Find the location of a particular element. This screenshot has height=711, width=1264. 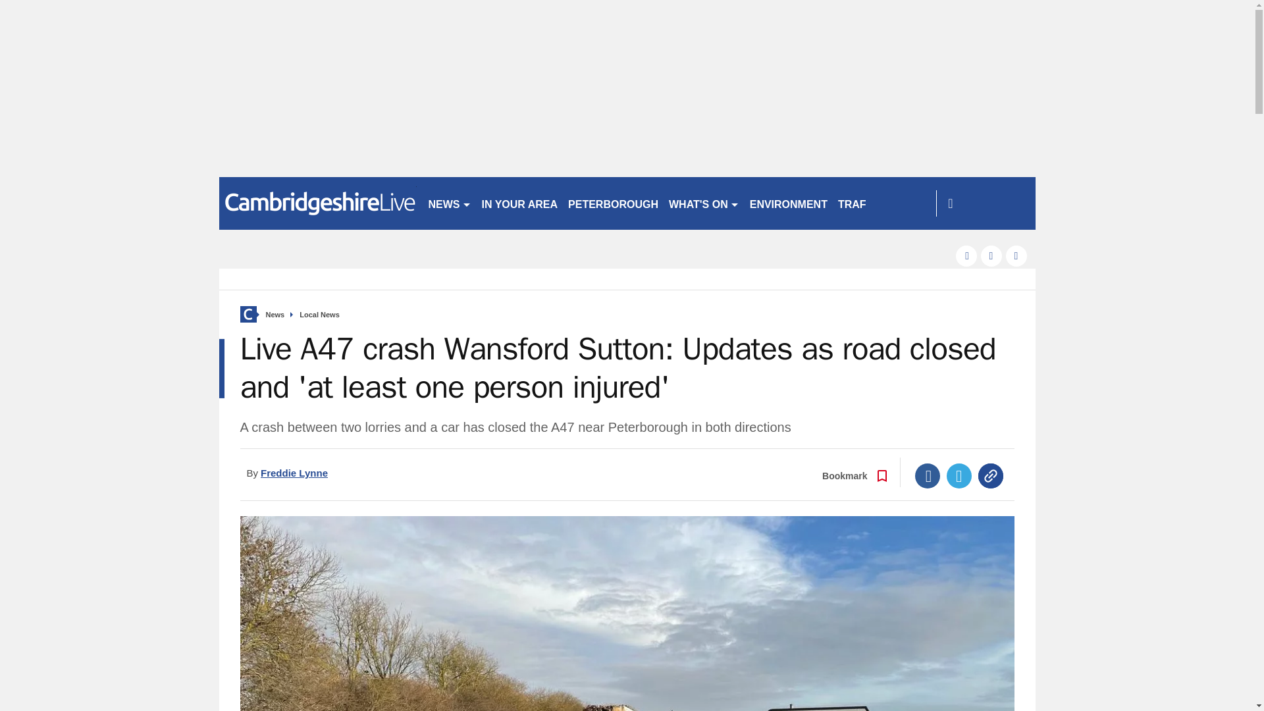

instagram is located at coordinates (1016, 255).